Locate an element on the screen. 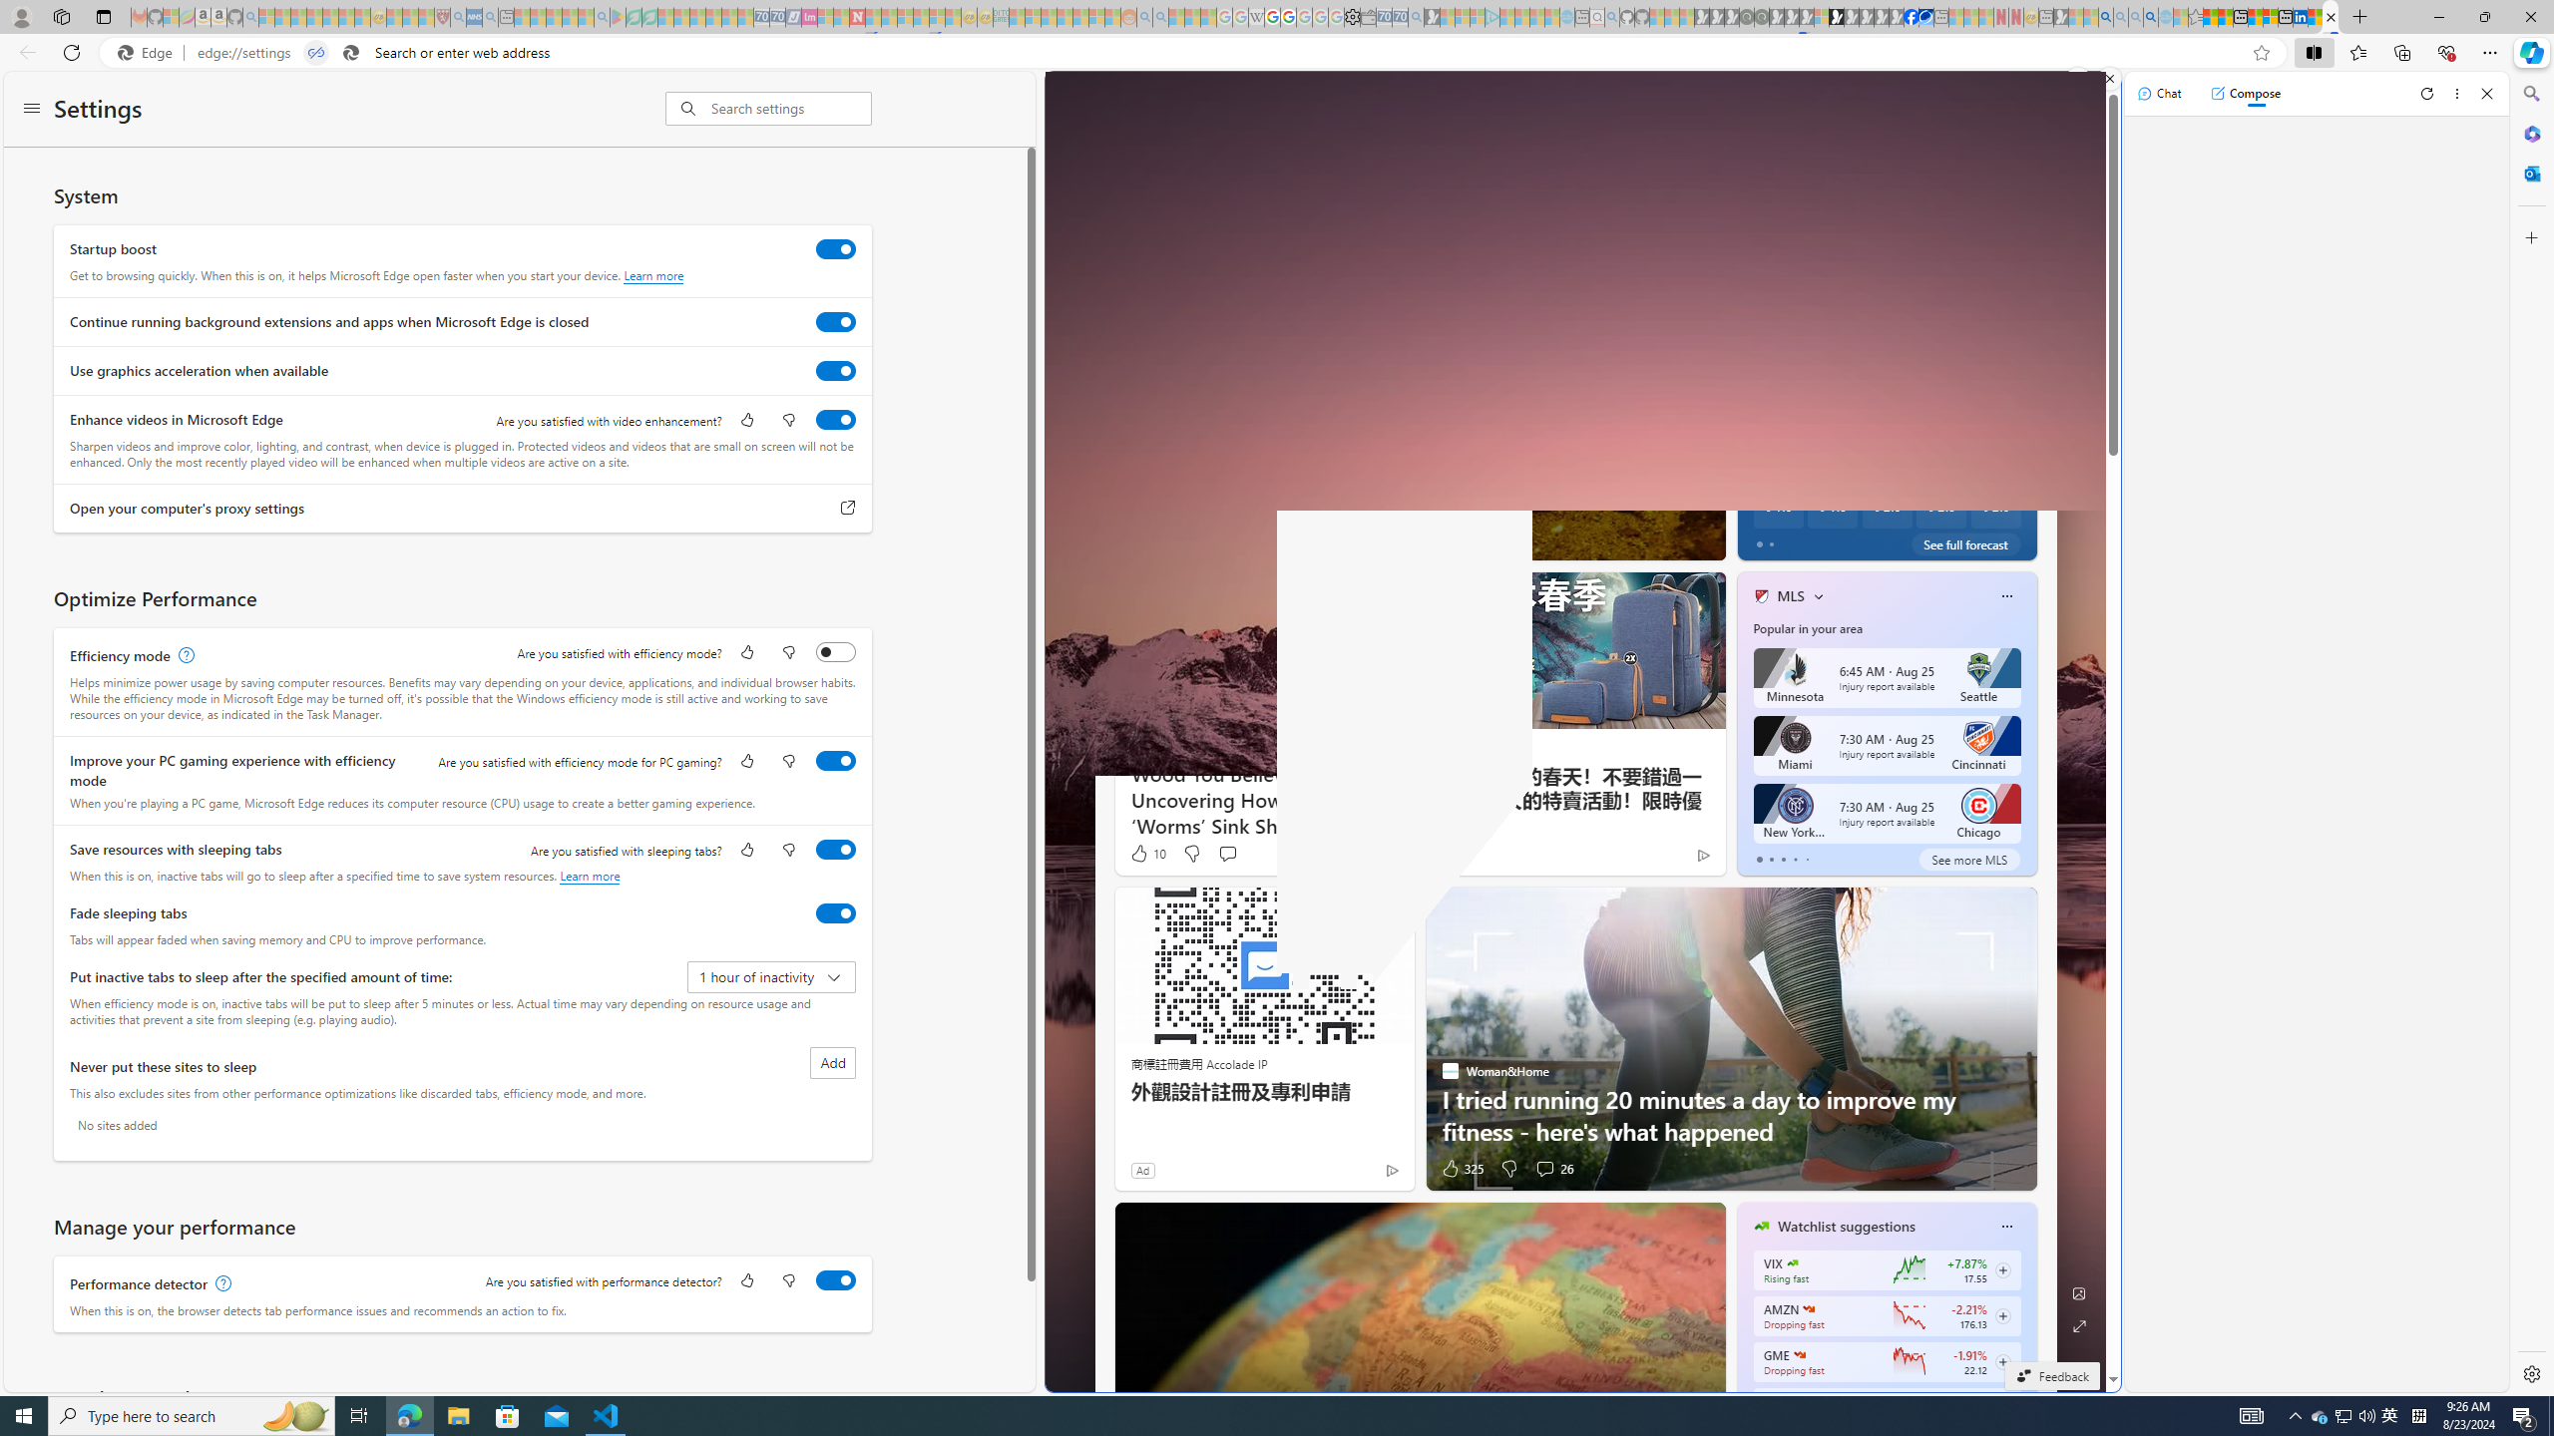 The image size is (2554, 1436). 15 Times Snakes Messed With The Wrong Opponent is located at coordinates (2033, 504).